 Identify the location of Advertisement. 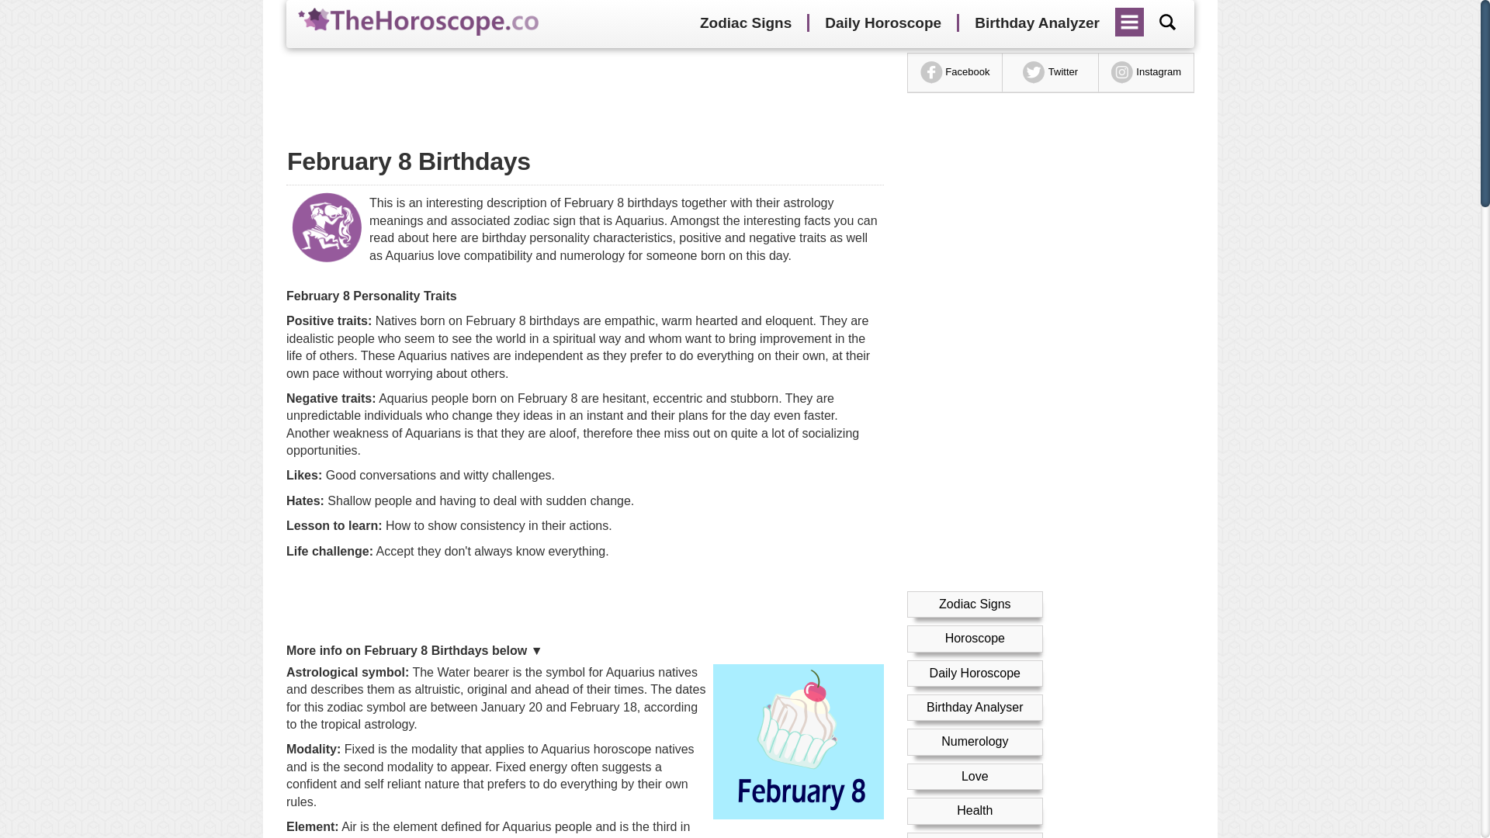
(584, 91).